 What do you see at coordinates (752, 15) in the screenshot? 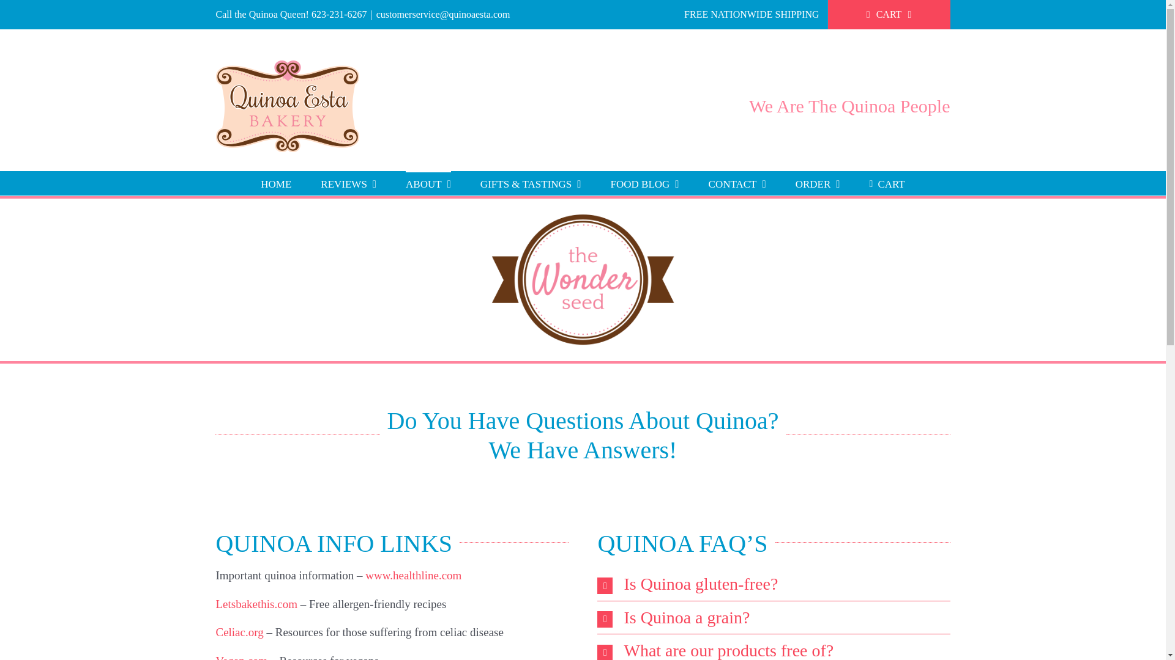
I see `FREE NATIONWIDE SHIPPING` at bounding box center [752, 15].